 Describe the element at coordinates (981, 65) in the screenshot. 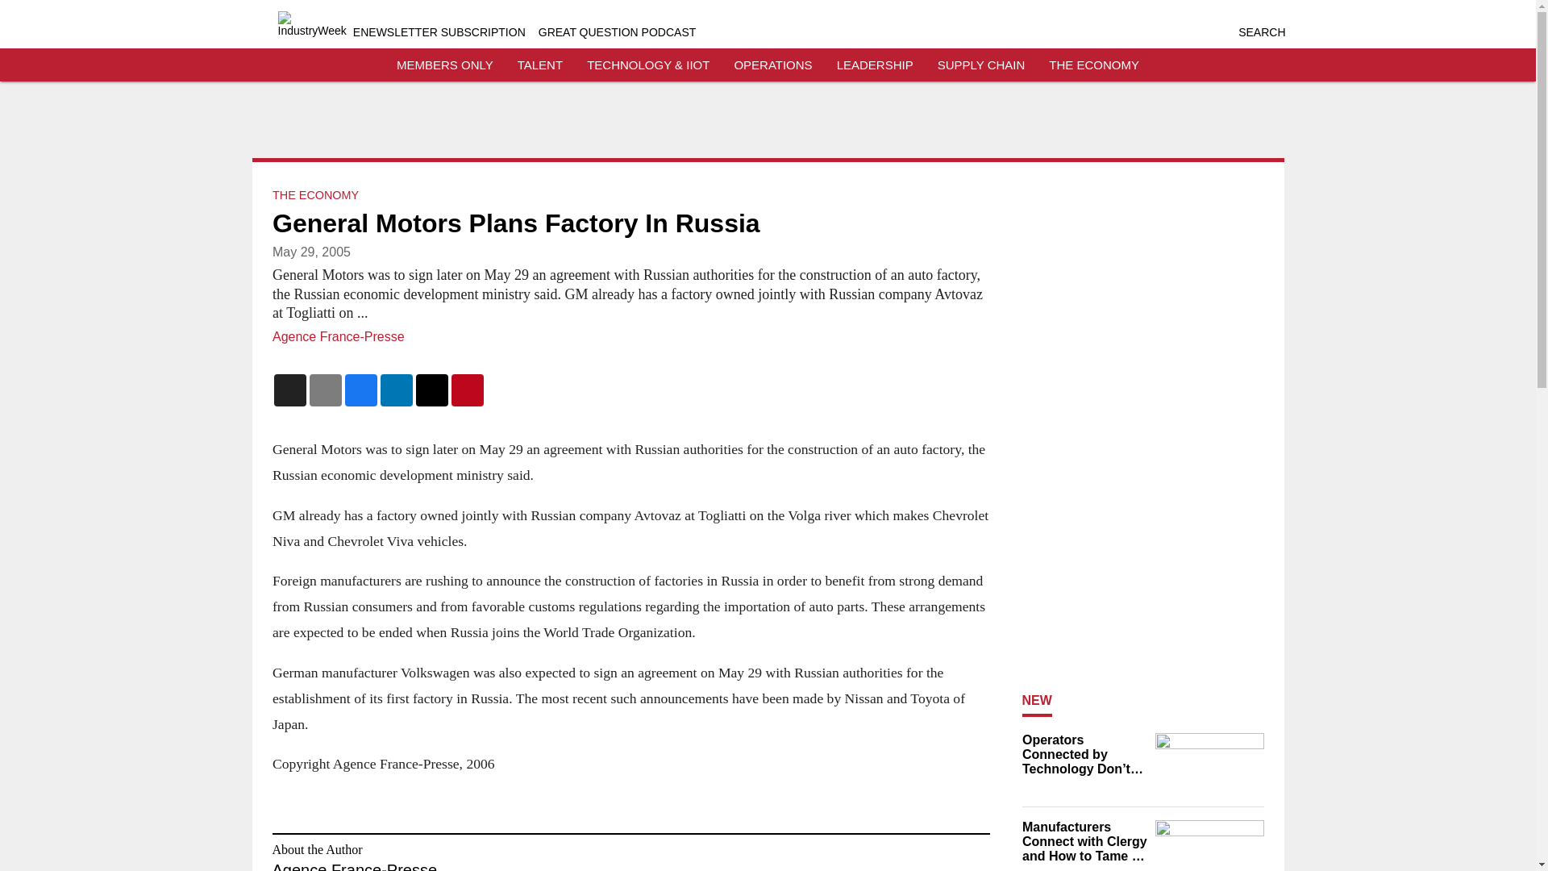

I see `SUPPLY CHAIN` at that location.